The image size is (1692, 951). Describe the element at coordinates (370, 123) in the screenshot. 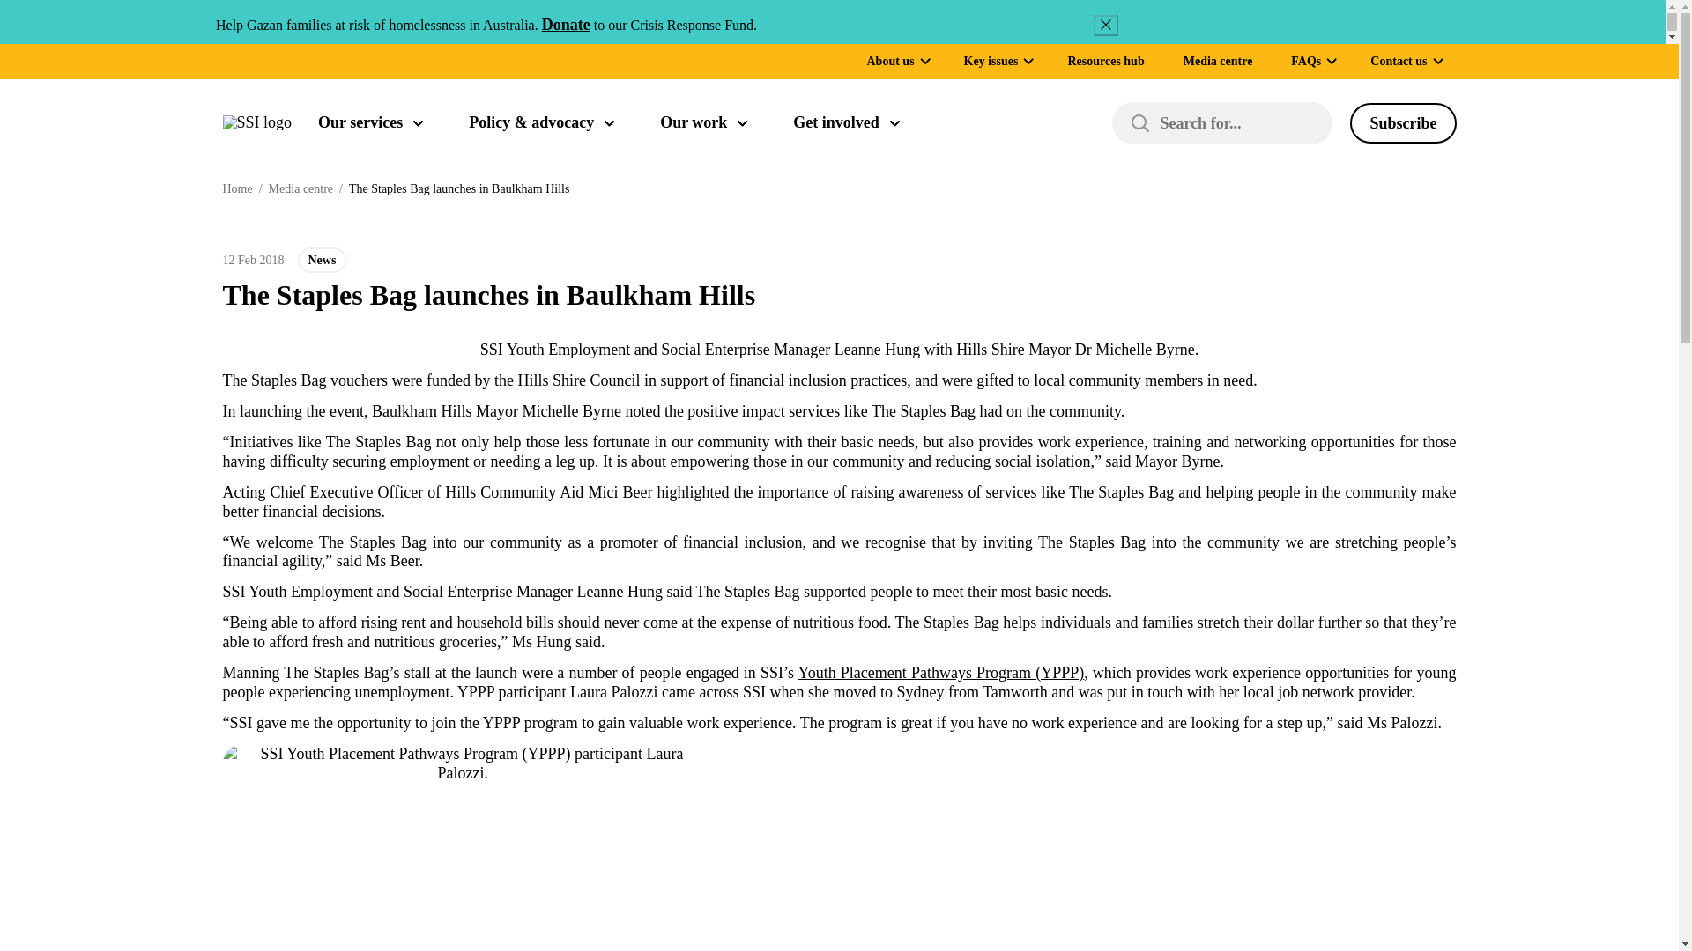

I see `Our services` at that location.